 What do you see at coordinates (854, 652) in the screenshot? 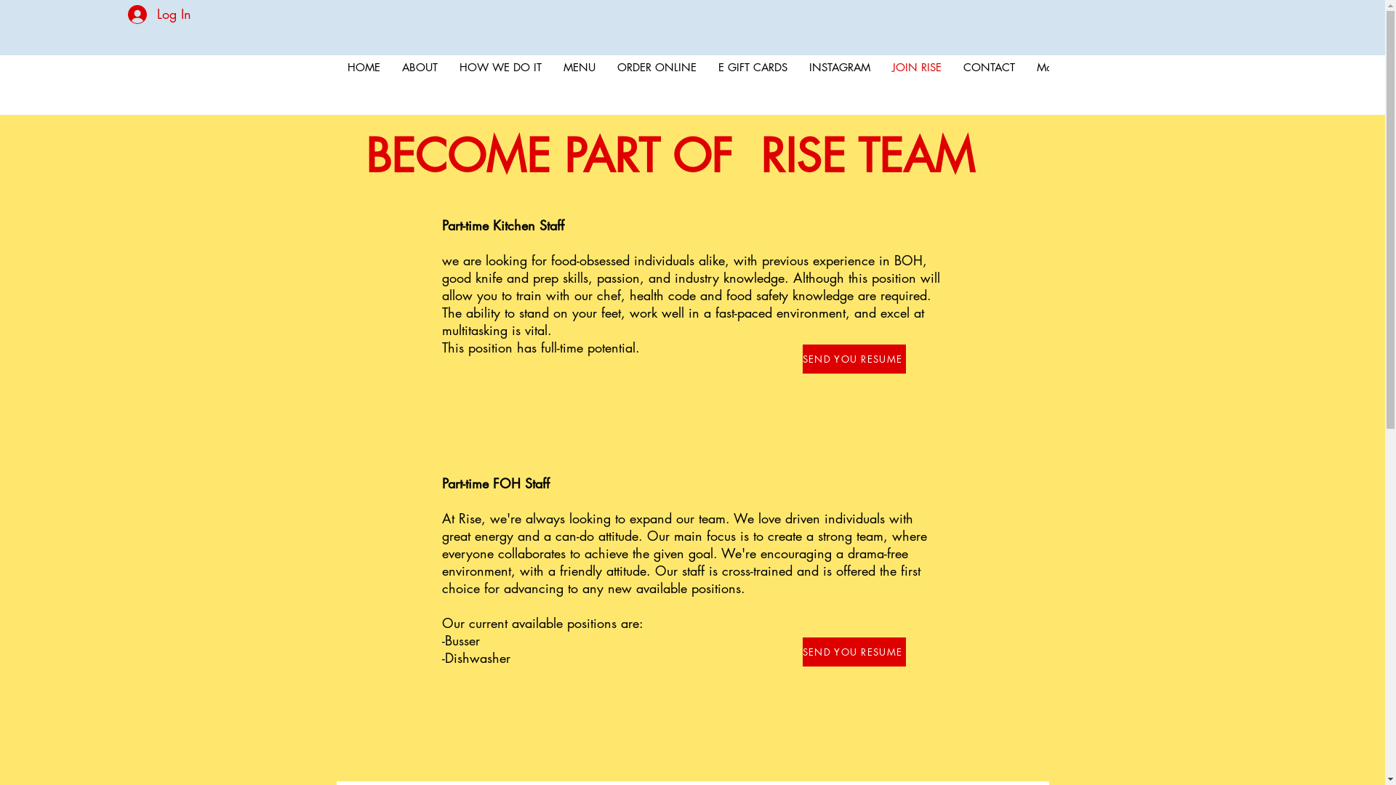
I see `SEND YOU RESUME` at bounding box center [854, 652].